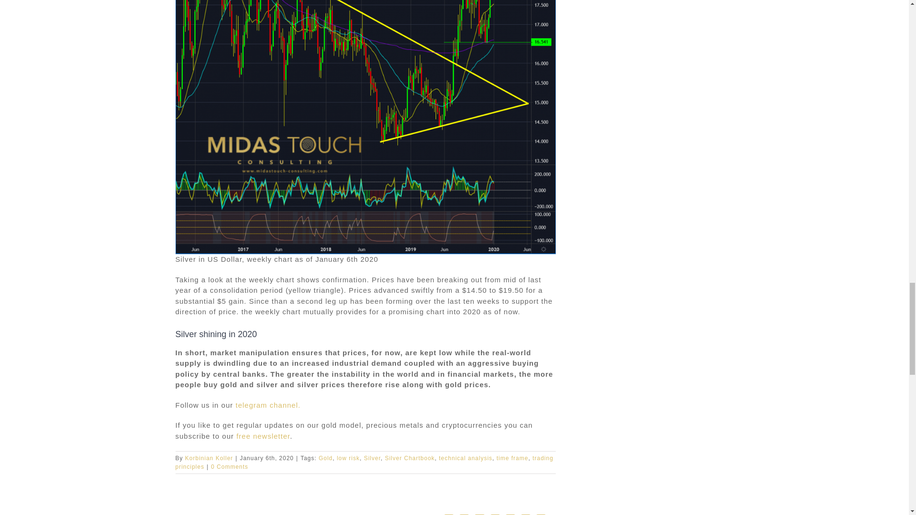 The width and height of the screenshot is (916, 515). I want to click on Posts by Korbinian Koller, so click(209, 458).